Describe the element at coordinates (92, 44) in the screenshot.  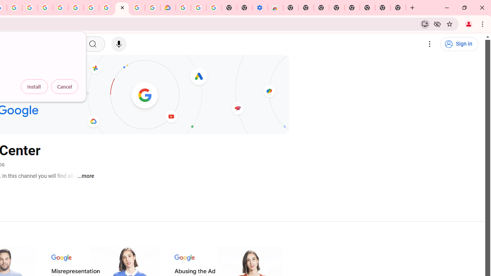
I see `Search` at that location.